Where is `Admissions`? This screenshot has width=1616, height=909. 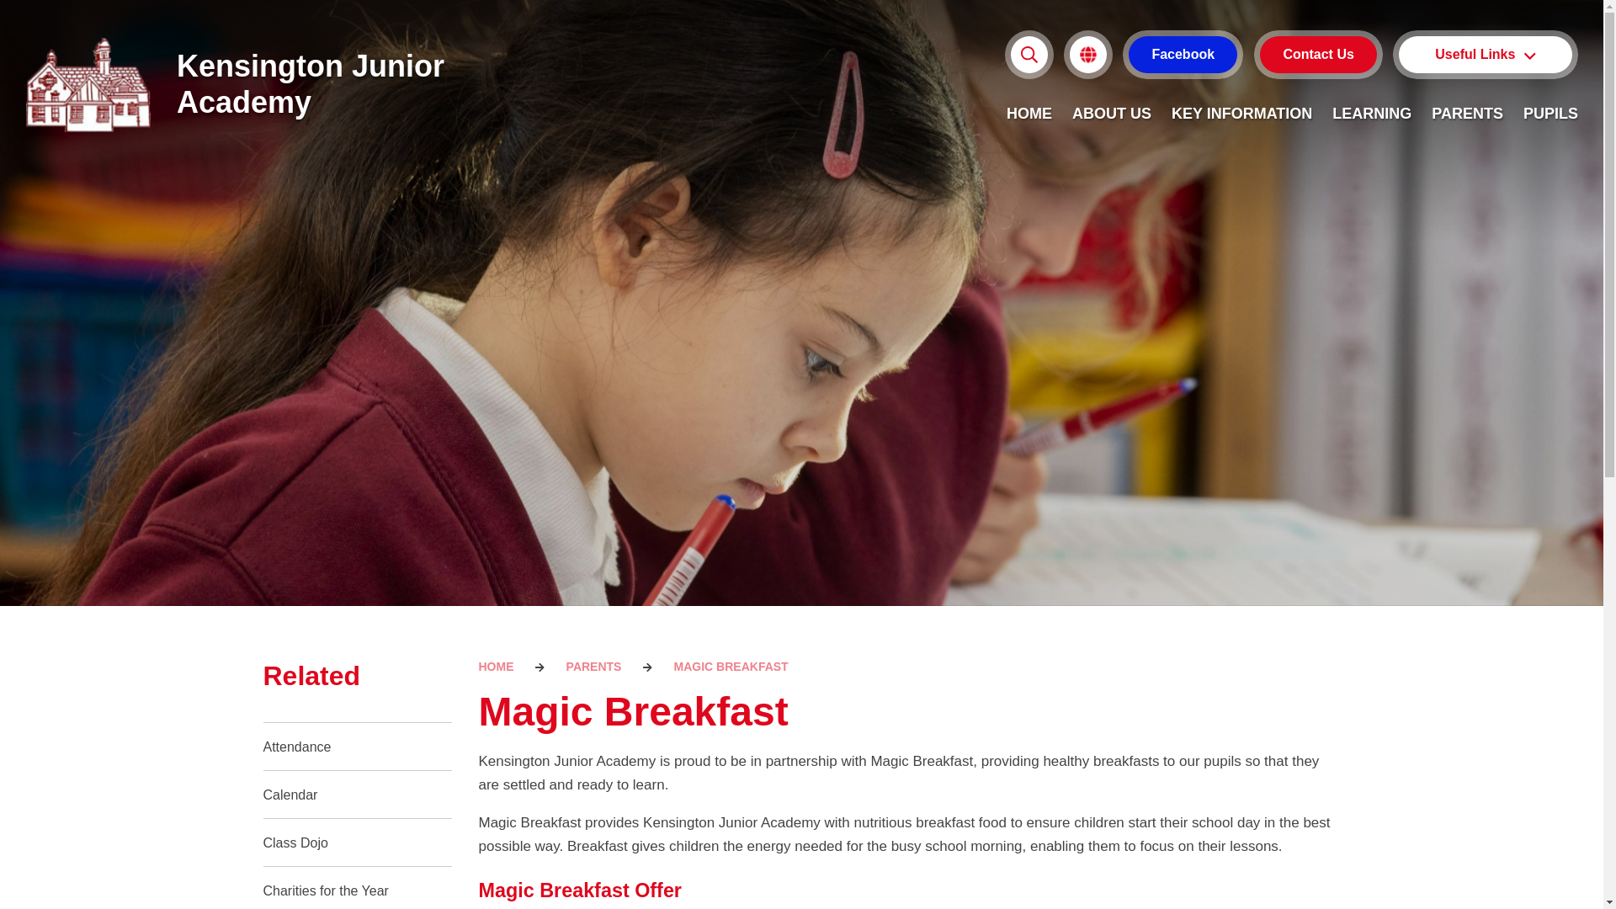
Admissions is located at coordinates (1486, 146).